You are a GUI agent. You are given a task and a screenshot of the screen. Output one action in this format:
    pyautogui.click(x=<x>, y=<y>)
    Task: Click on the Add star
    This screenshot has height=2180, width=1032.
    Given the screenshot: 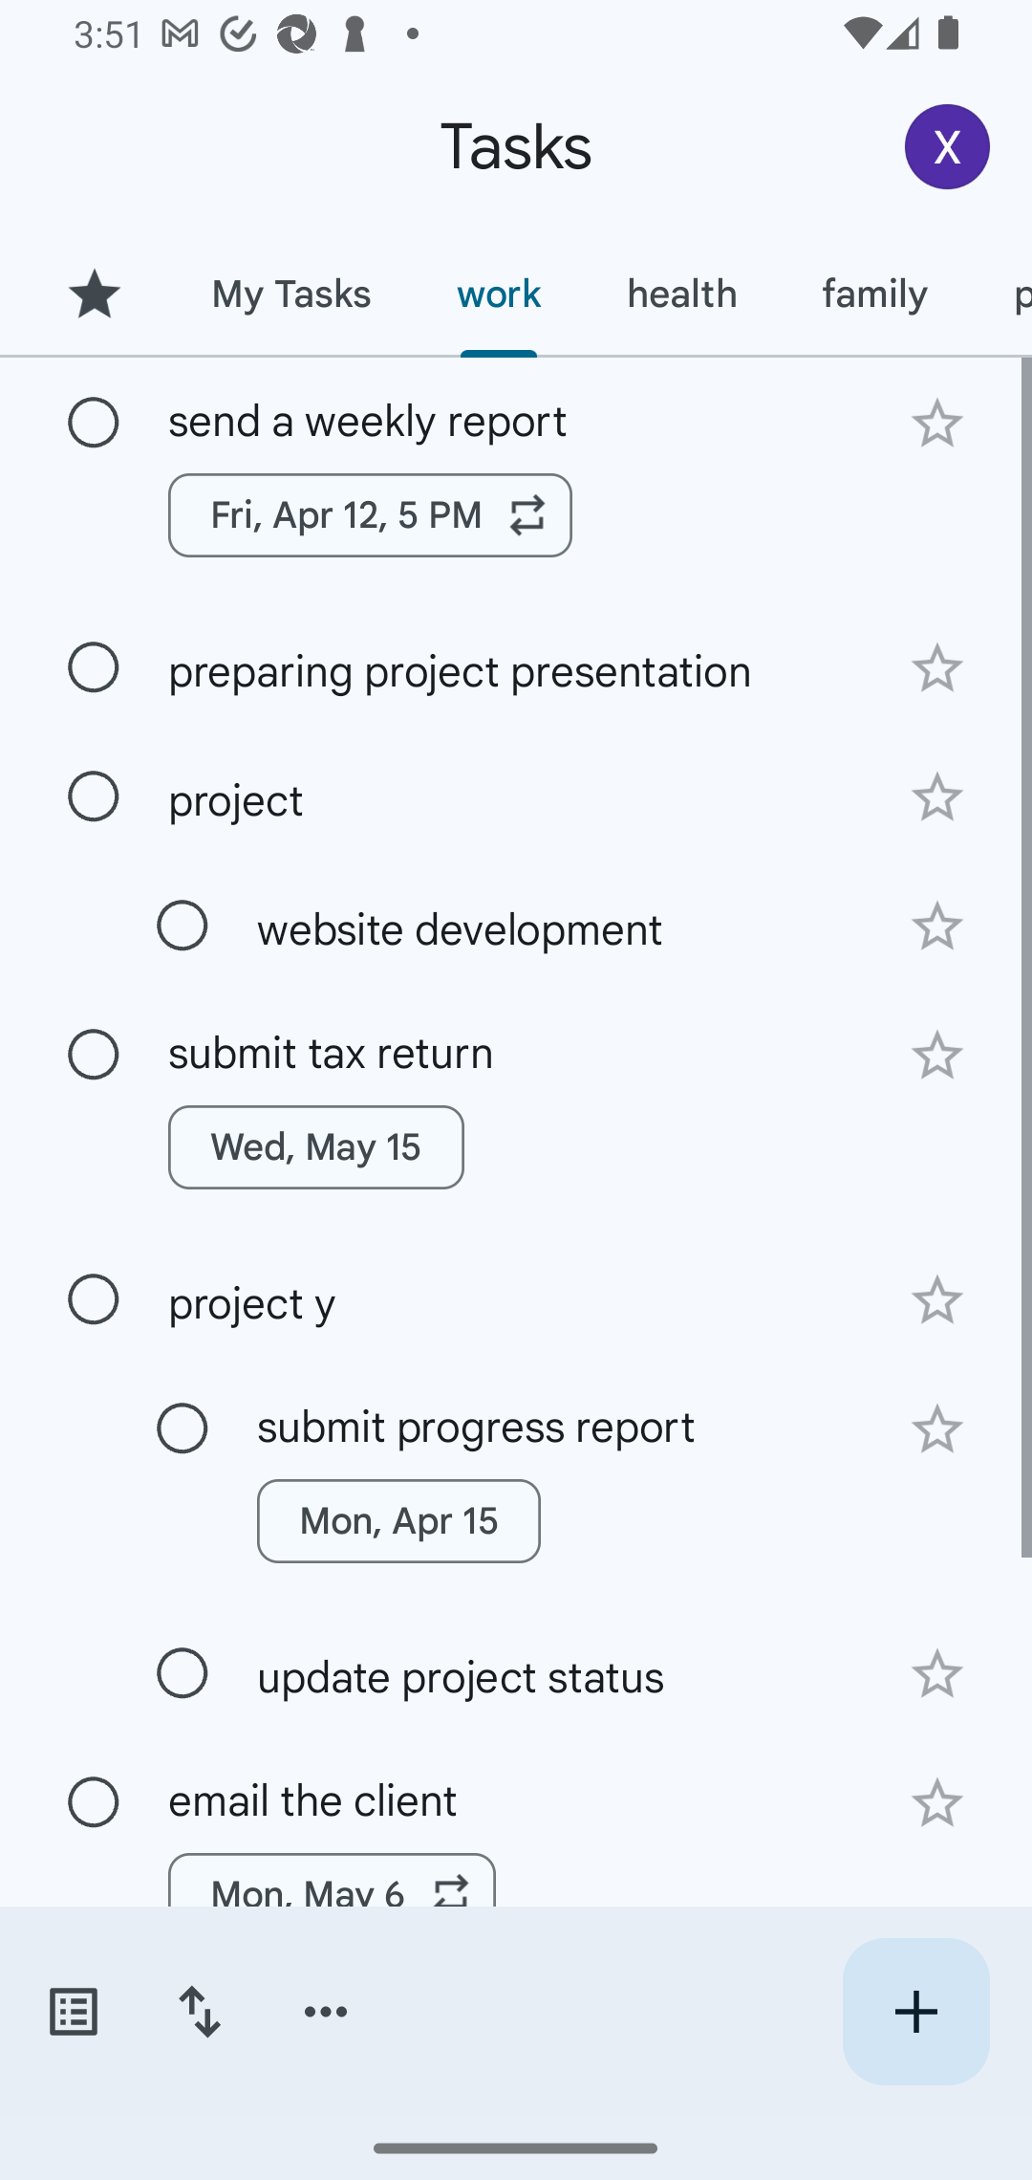 What is the action you would take?
    pyautogui.click(x=936, y=669)
    